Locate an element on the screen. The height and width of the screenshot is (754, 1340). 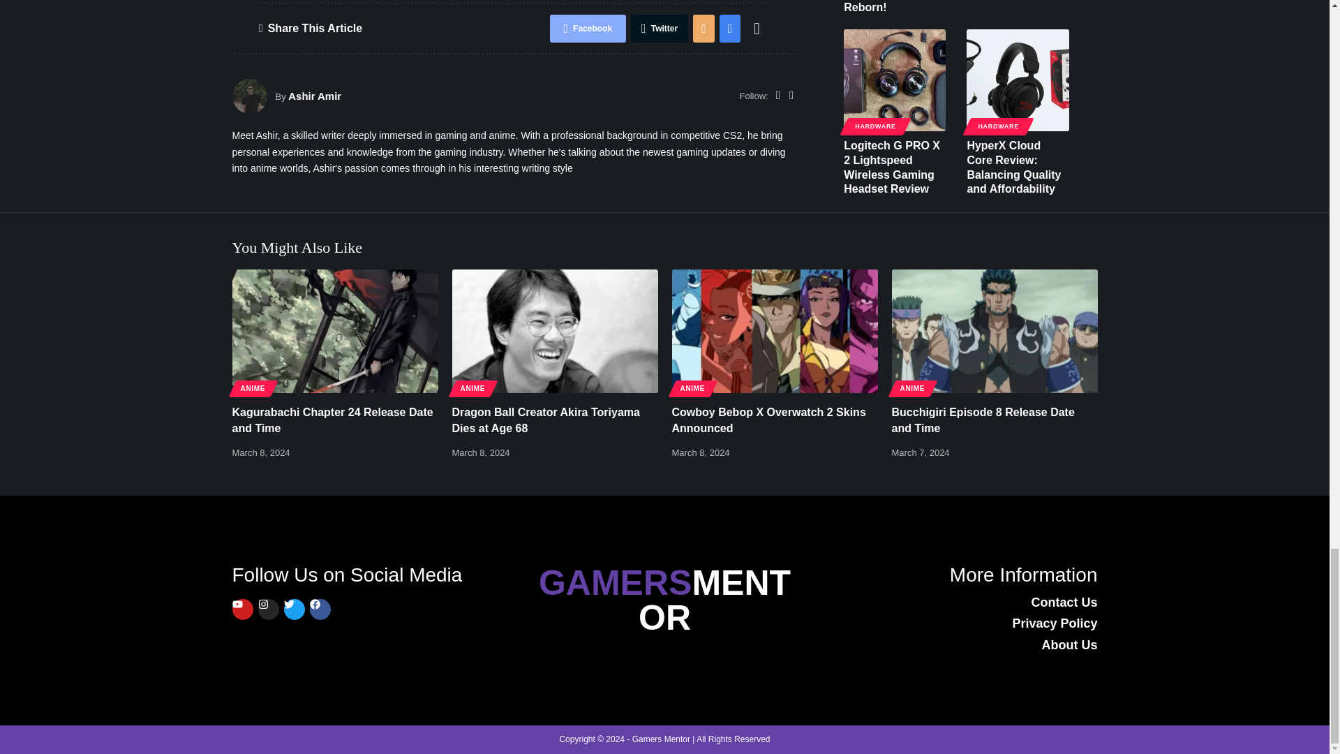
Bucchigiri Episode 8 Release Date and Time is located at coordinates (995, 331).